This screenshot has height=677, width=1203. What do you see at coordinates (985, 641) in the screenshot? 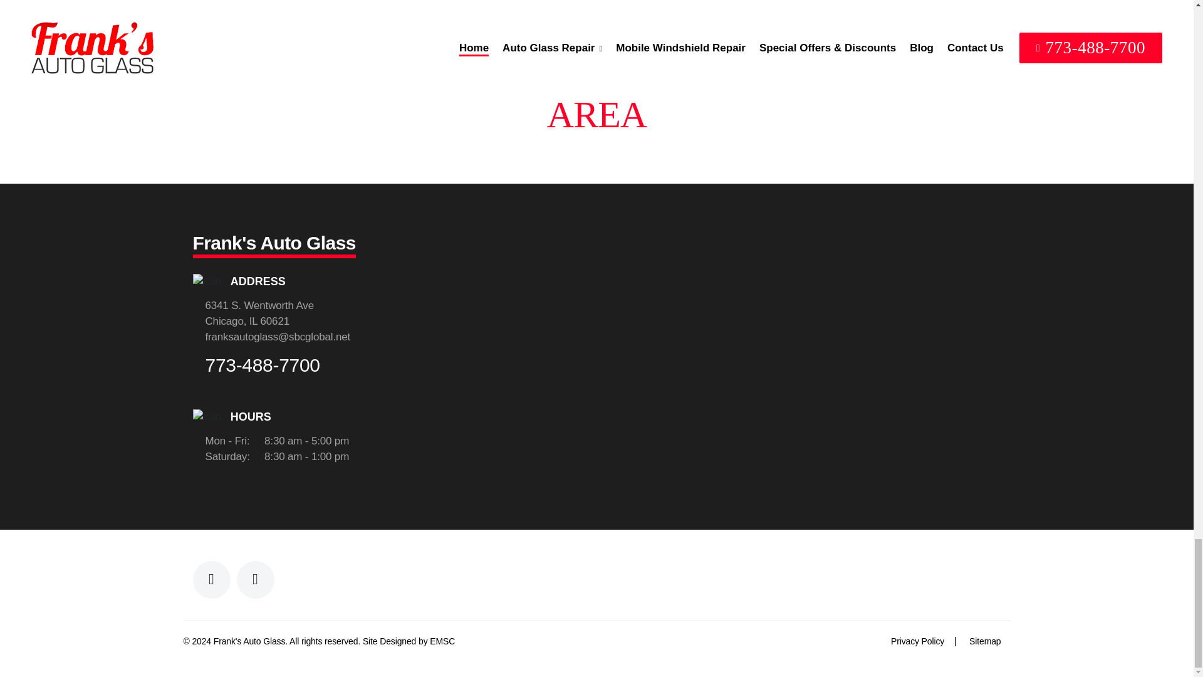
I see `Sitemap` at bounding box center [985, 641].